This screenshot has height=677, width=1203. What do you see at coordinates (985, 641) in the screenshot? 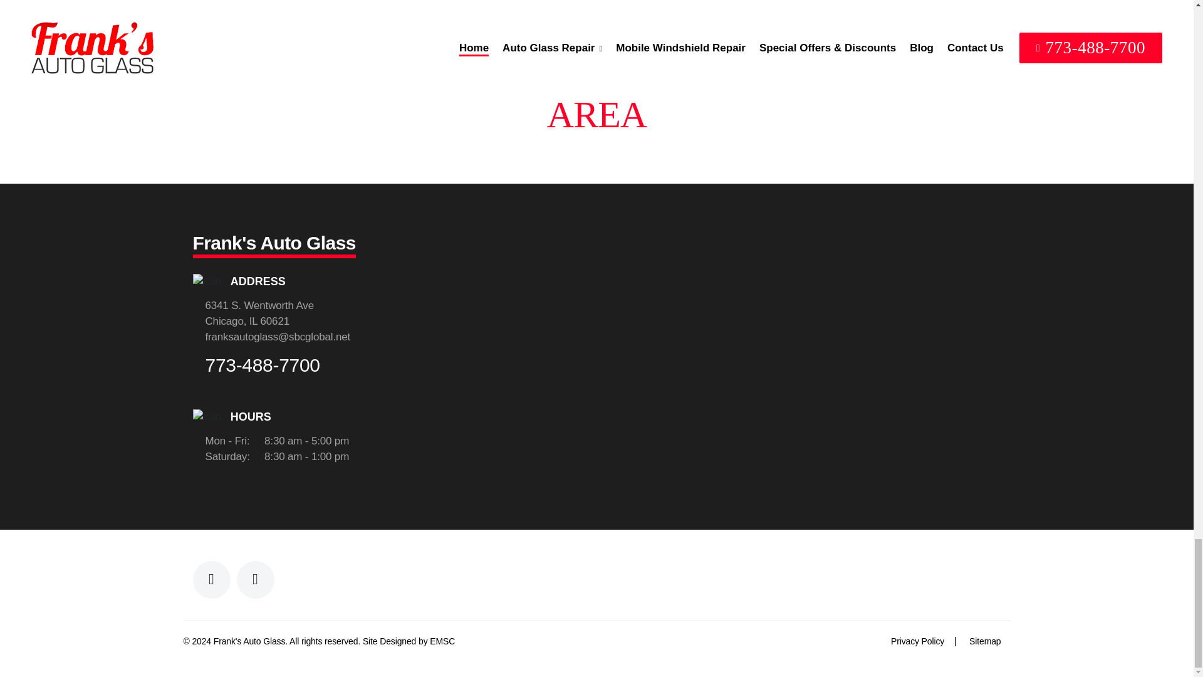
I see `Sitemap` at bounding box center [985, 641].